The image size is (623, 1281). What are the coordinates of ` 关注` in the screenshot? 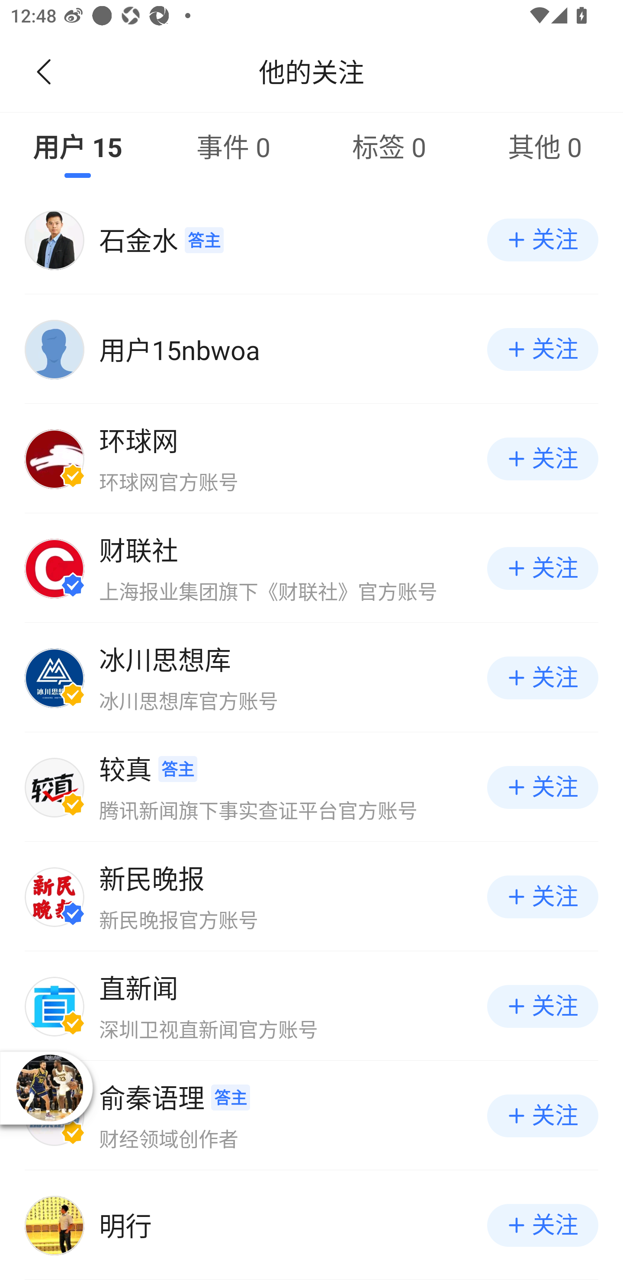 It's located at (543, 459).